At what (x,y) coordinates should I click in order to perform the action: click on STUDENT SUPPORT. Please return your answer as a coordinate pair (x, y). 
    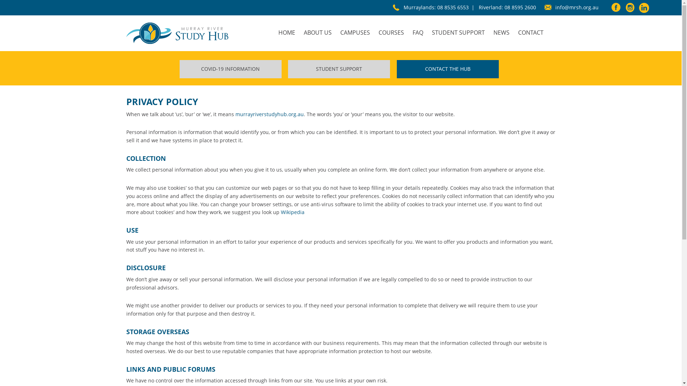
    Looking at the image, I should click on (458, 30).